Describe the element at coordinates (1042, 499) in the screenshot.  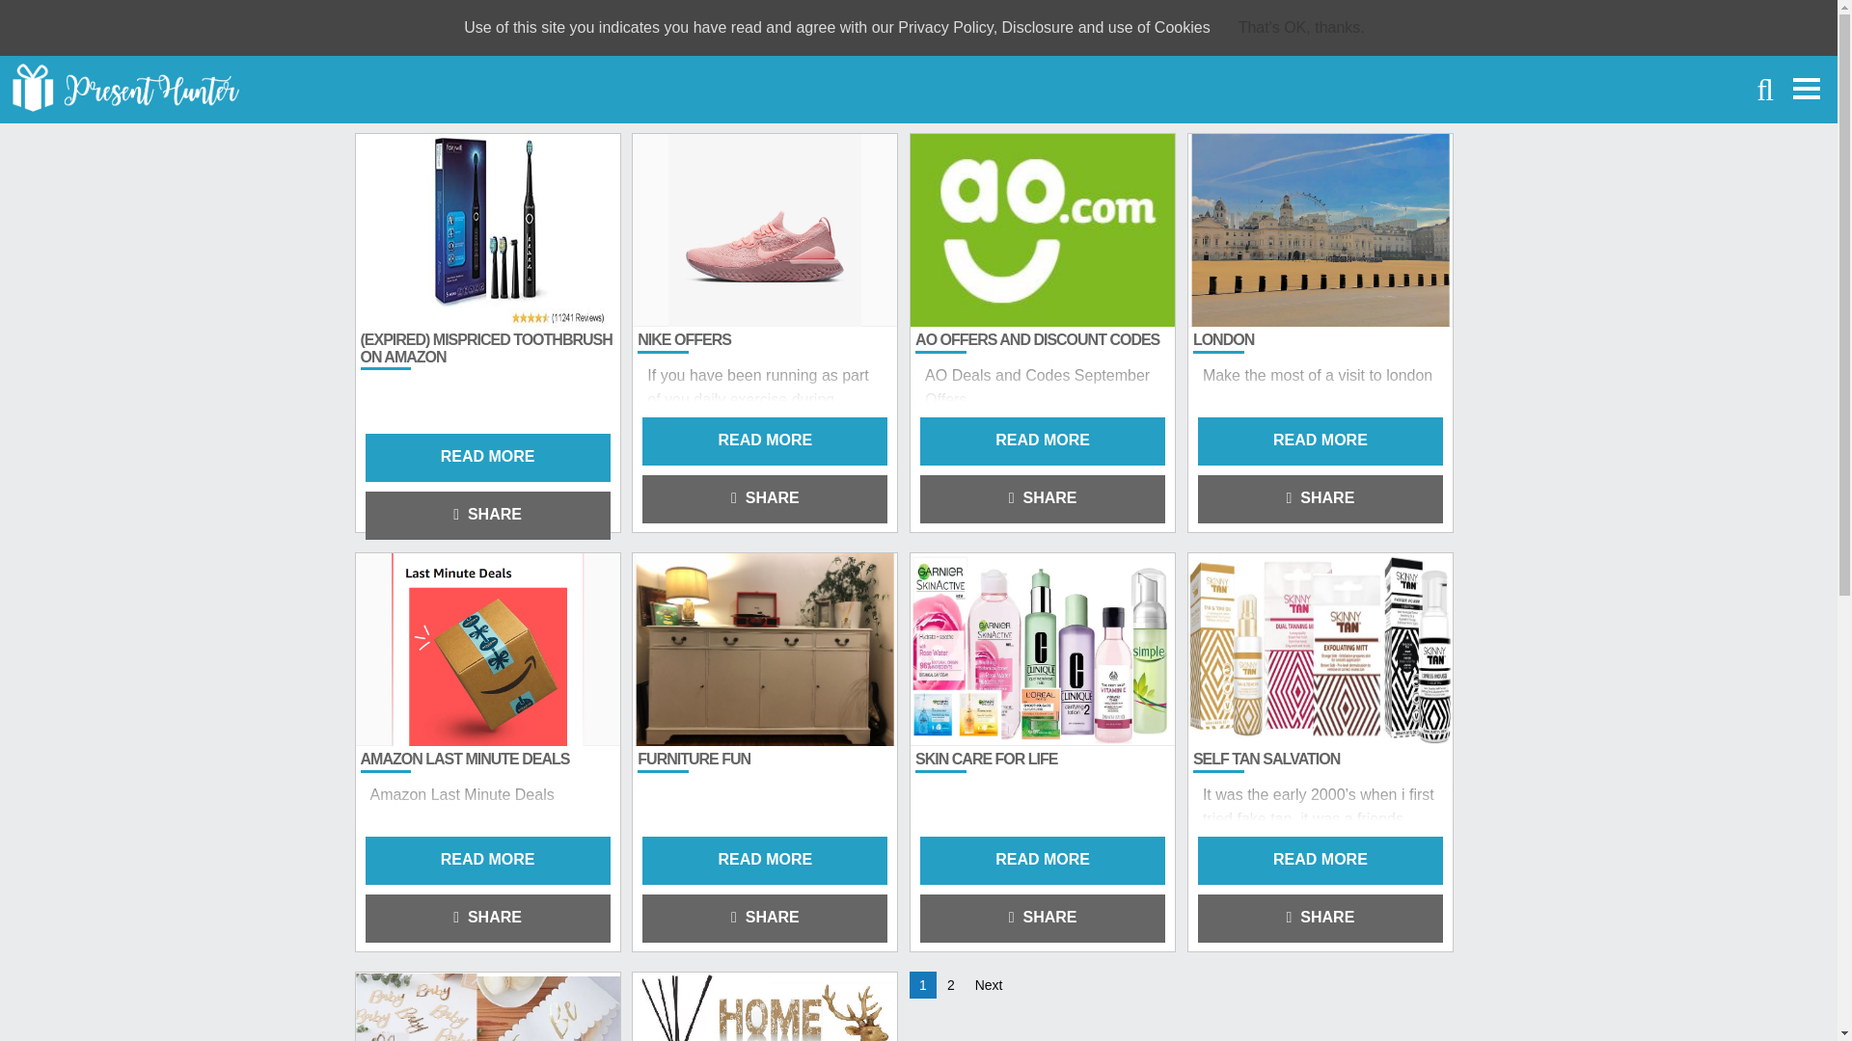
I see `  SHARE` at that location.